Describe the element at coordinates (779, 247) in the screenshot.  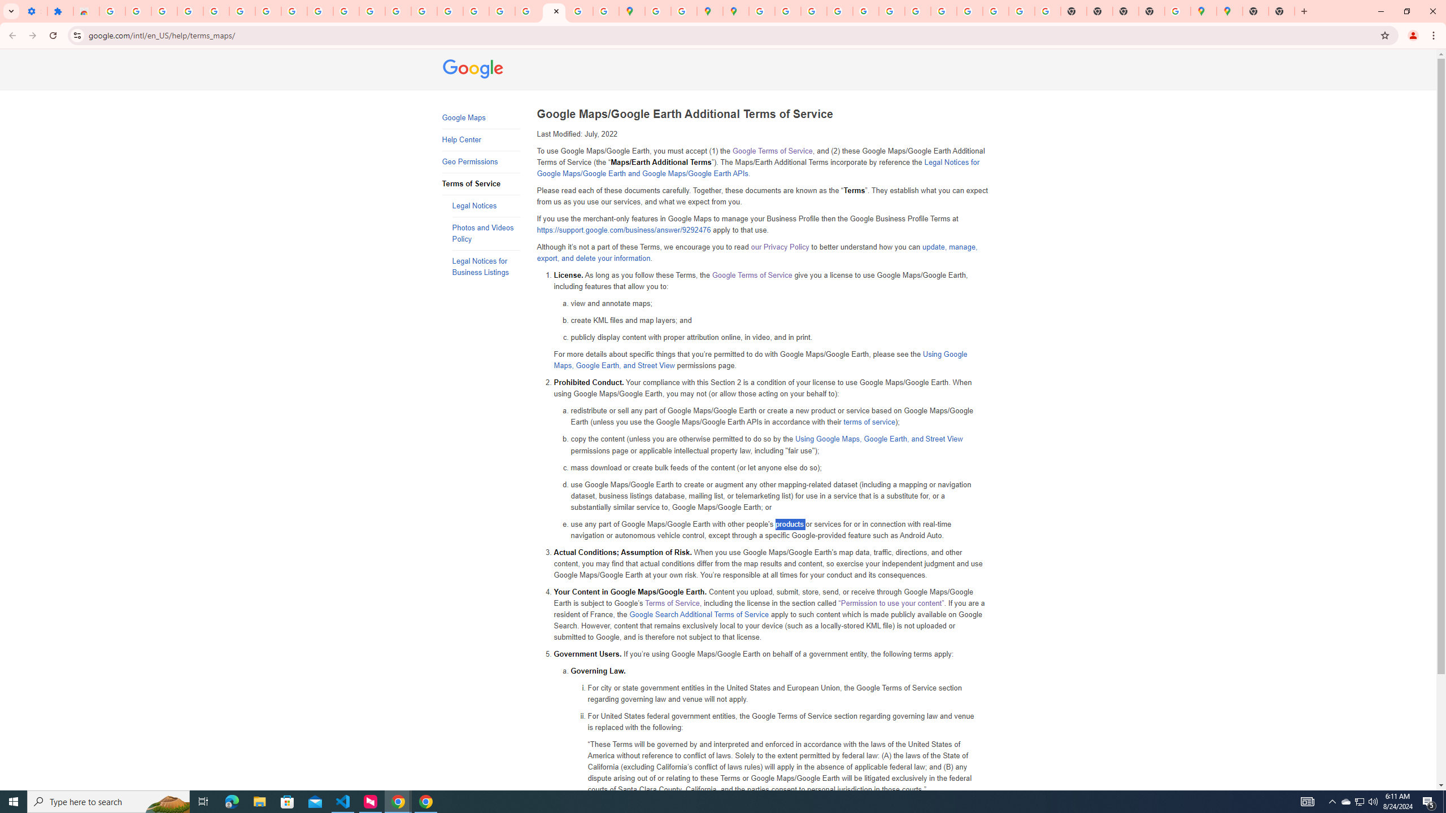
I see `our Privacy Policy` at that location.